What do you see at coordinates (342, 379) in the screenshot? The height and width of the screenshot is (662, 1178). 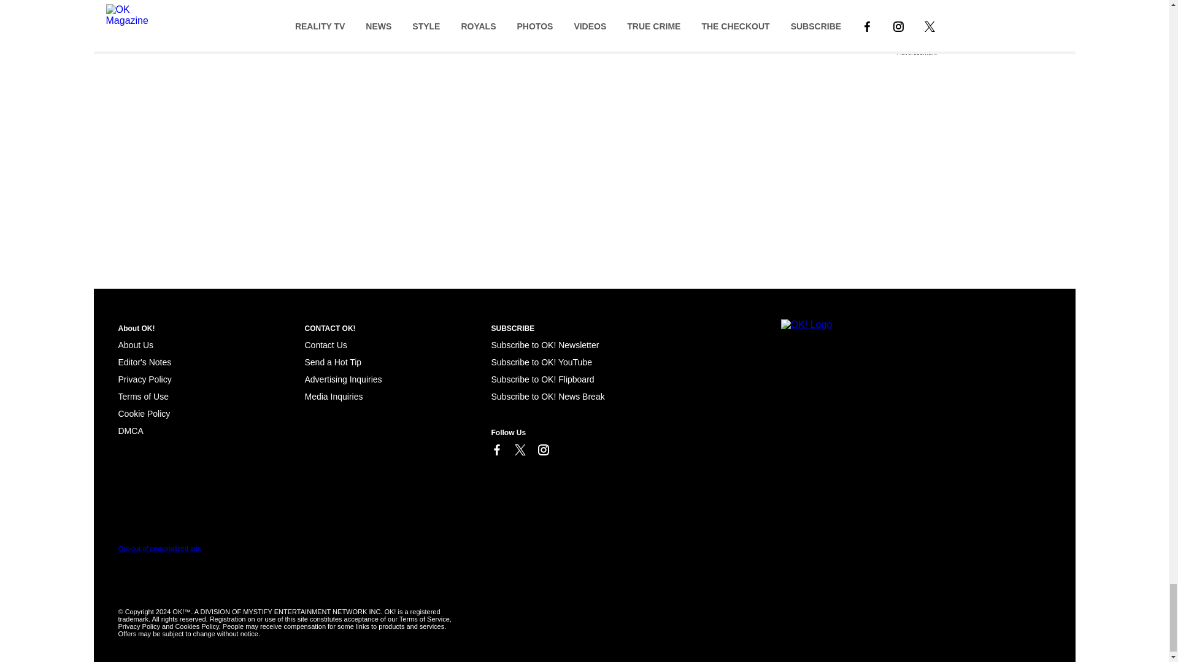 I see `Advertising Inquiries` at bounding box center [342, 379].